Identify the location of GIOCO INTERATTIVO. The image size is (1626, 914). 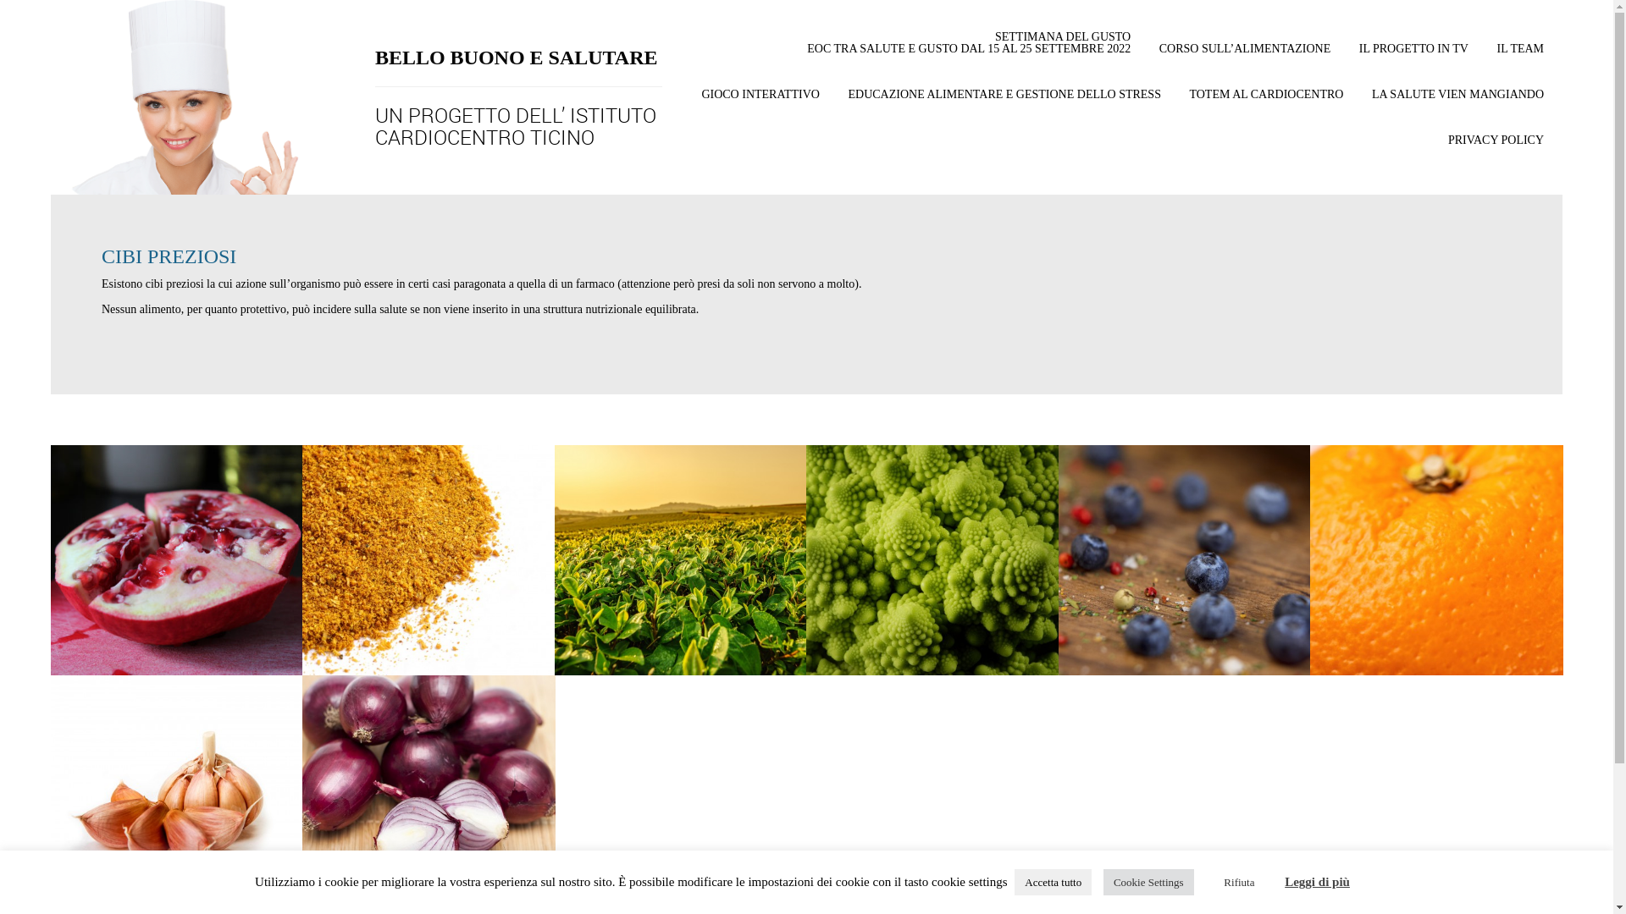
(760, 103).